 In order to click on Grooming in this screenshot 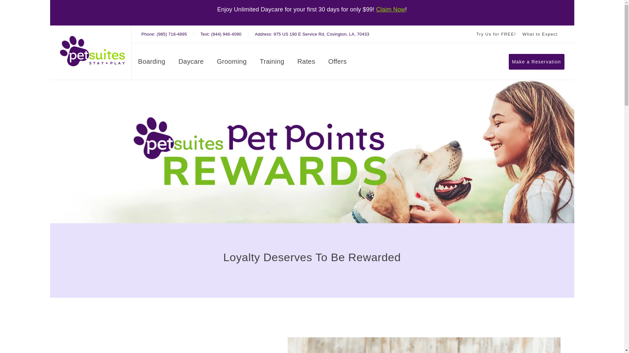, I will do `click(391, 9)`.